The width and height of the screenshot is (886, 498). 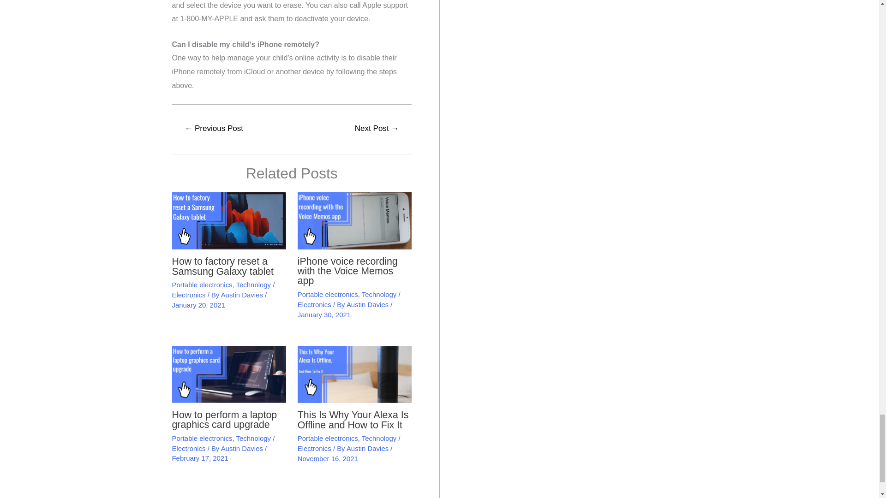 I want to click on View all posts by Austin Davies, so click(x=243, y=295).